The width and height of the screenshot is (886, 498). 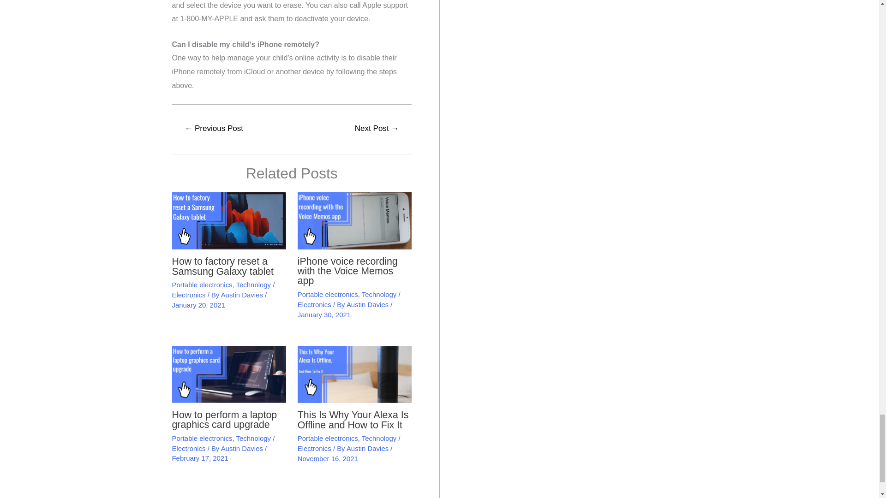 I want to click on View all posts by Austin Davies, so click(x=243, y=295).